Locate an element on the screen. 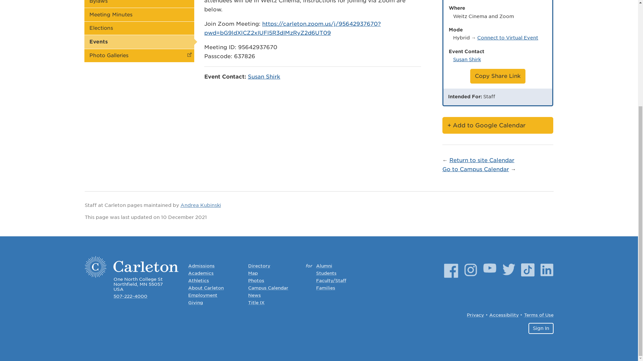 This screenshot has height=361, width=643. Copy Share Link is located at coordinates (498, 76).